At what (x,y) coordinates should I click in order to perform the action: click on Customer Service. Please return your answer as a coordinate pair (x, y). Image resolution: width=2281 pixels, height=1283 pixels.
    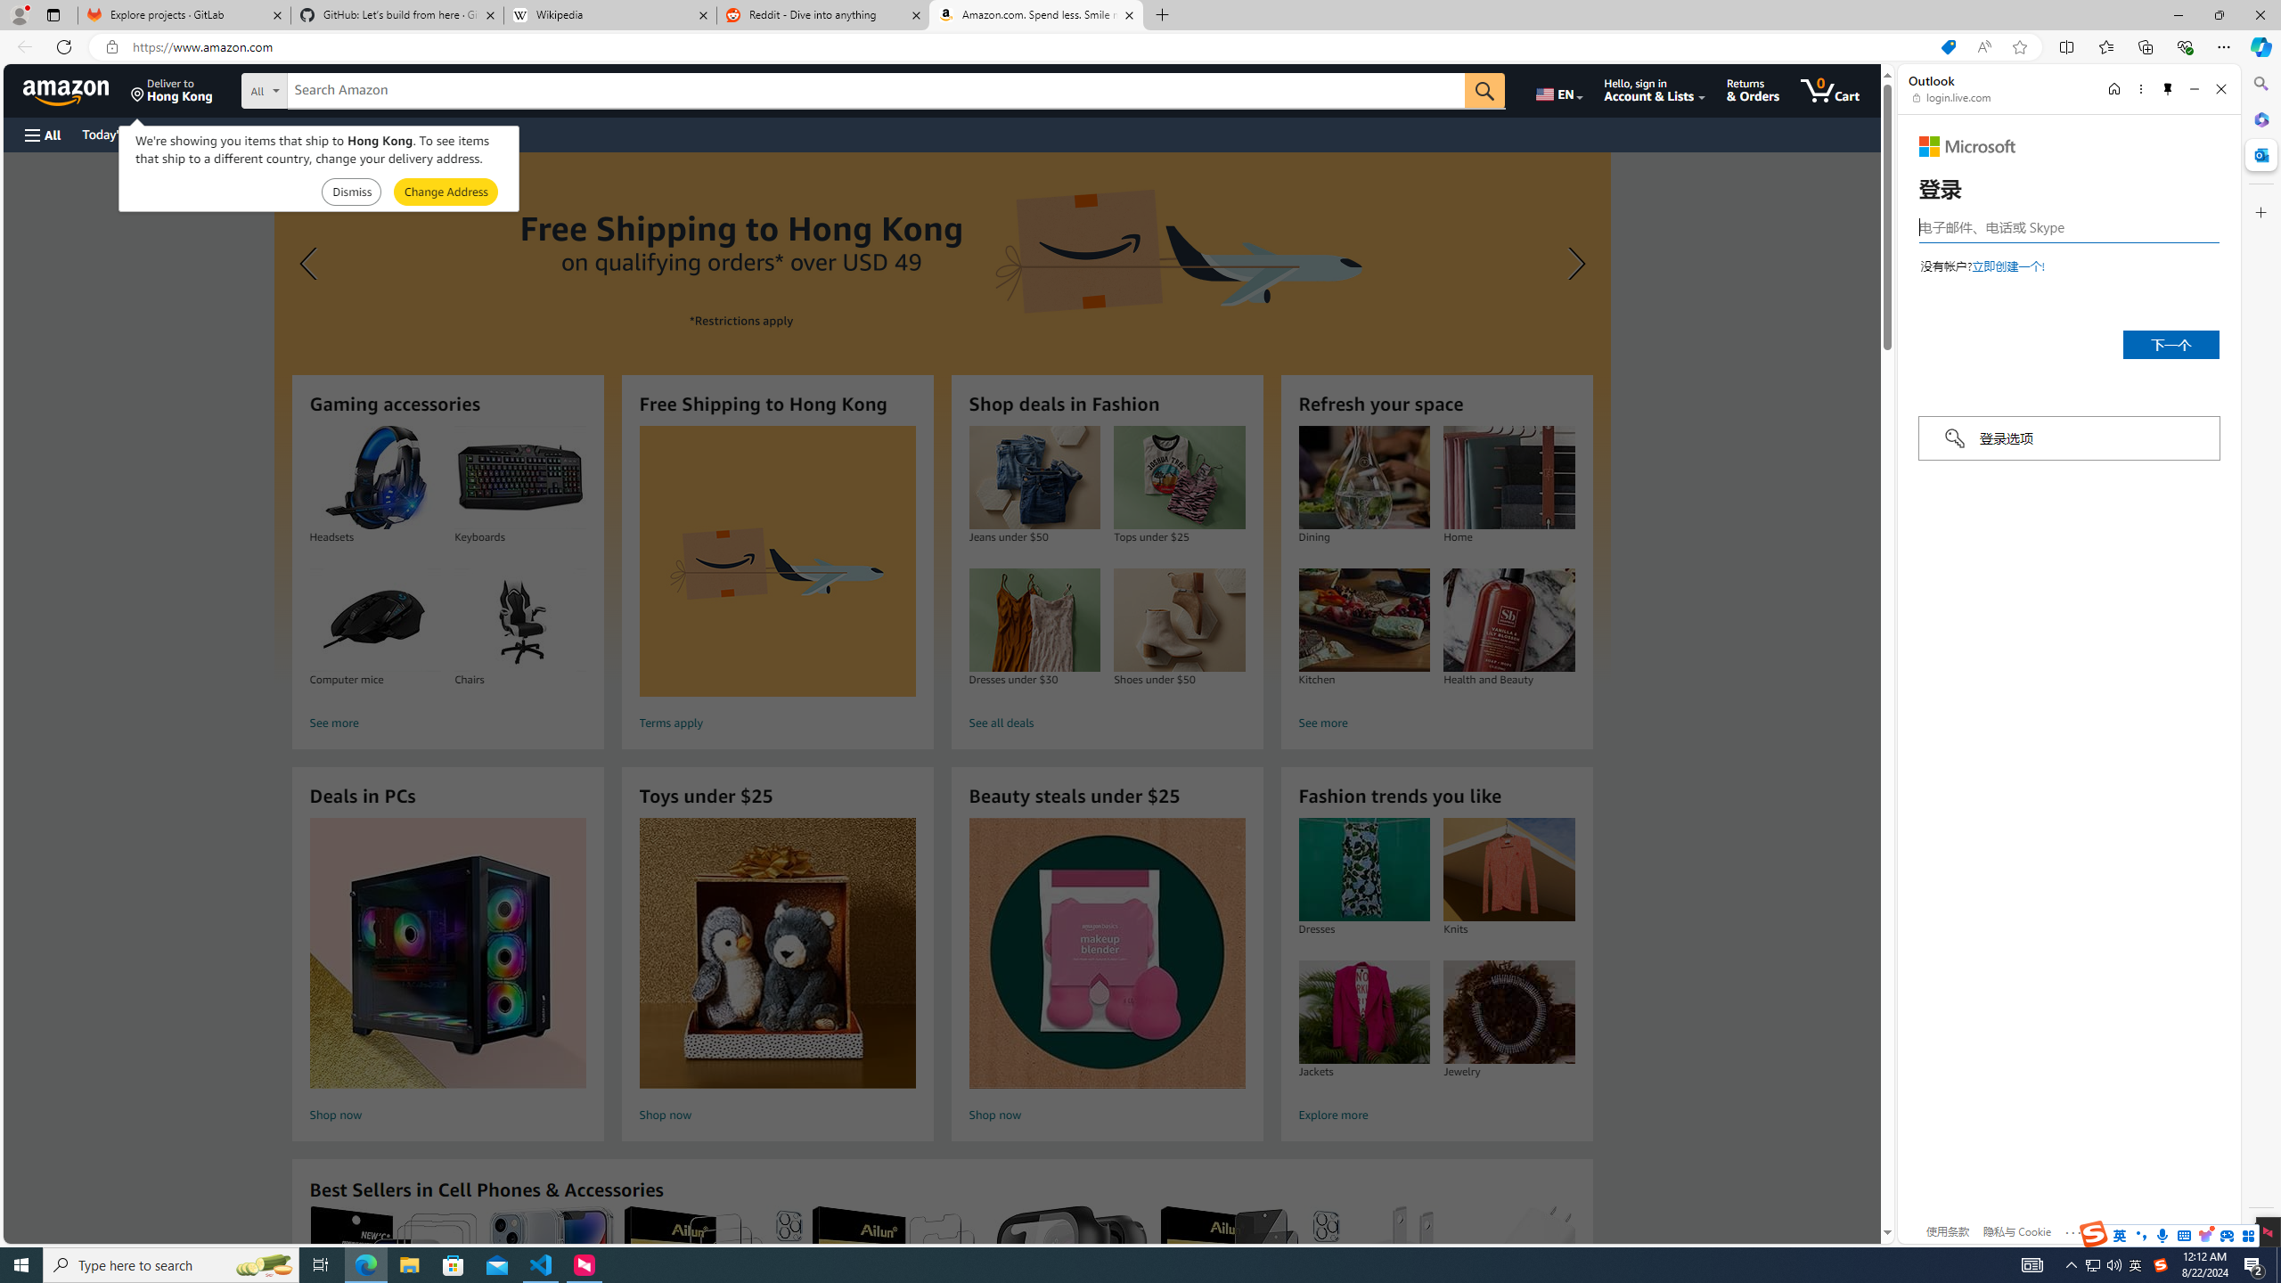
    Looking at the image, I should click on (229, 134).